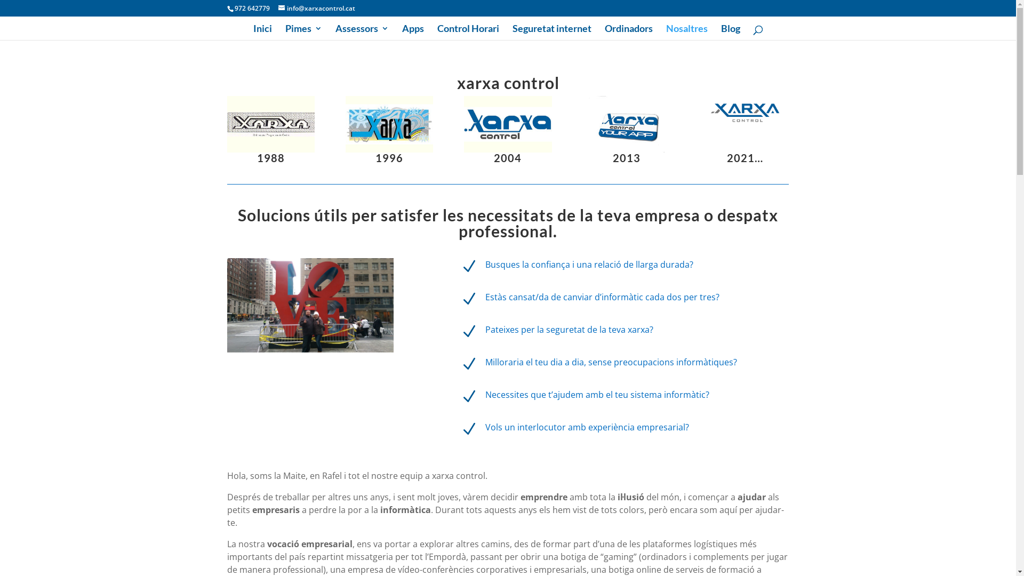  Describe the element at coordinates (413, 32) in the screenshot. I see `Apps` at that location.